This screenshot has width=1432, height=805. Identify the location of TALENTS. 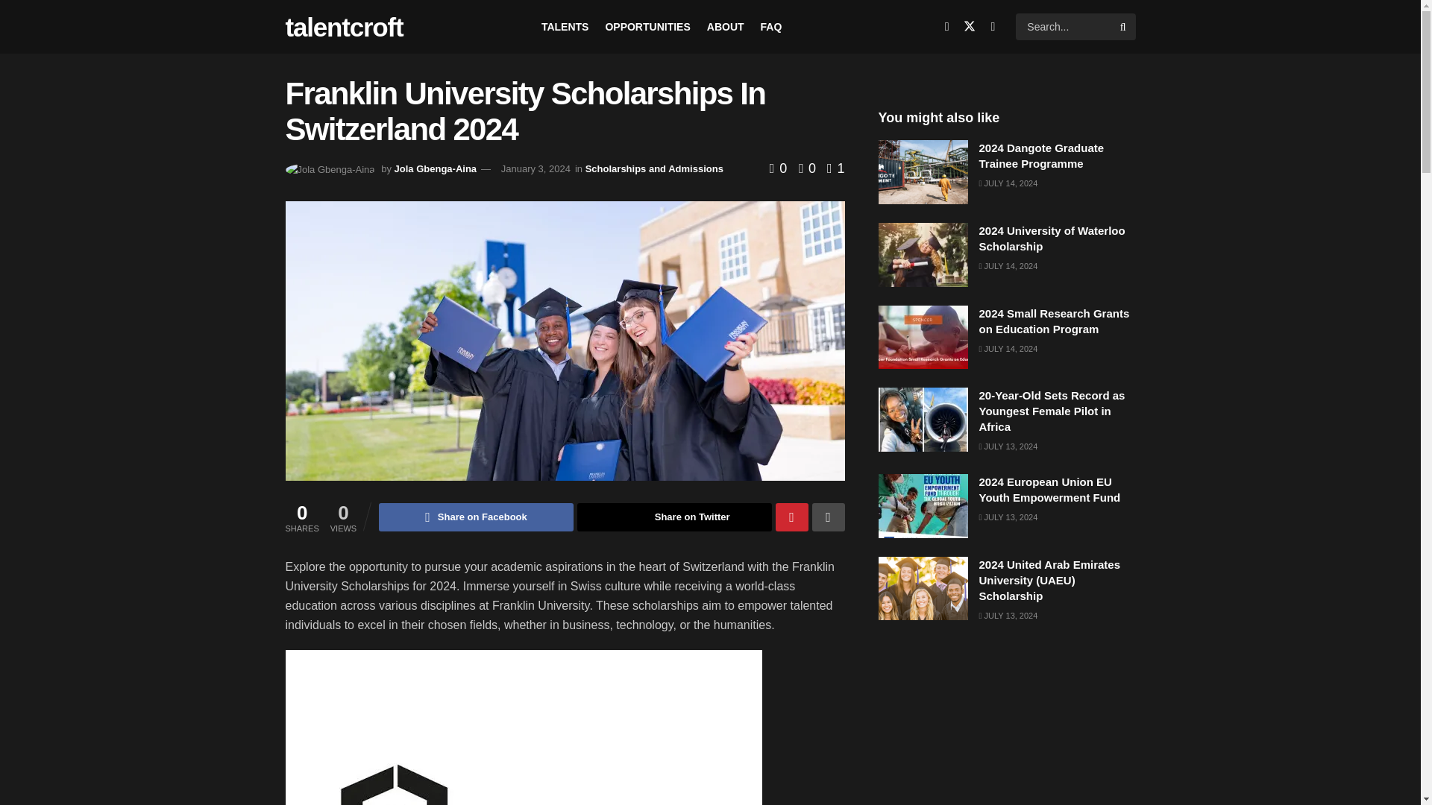
(565, 27).